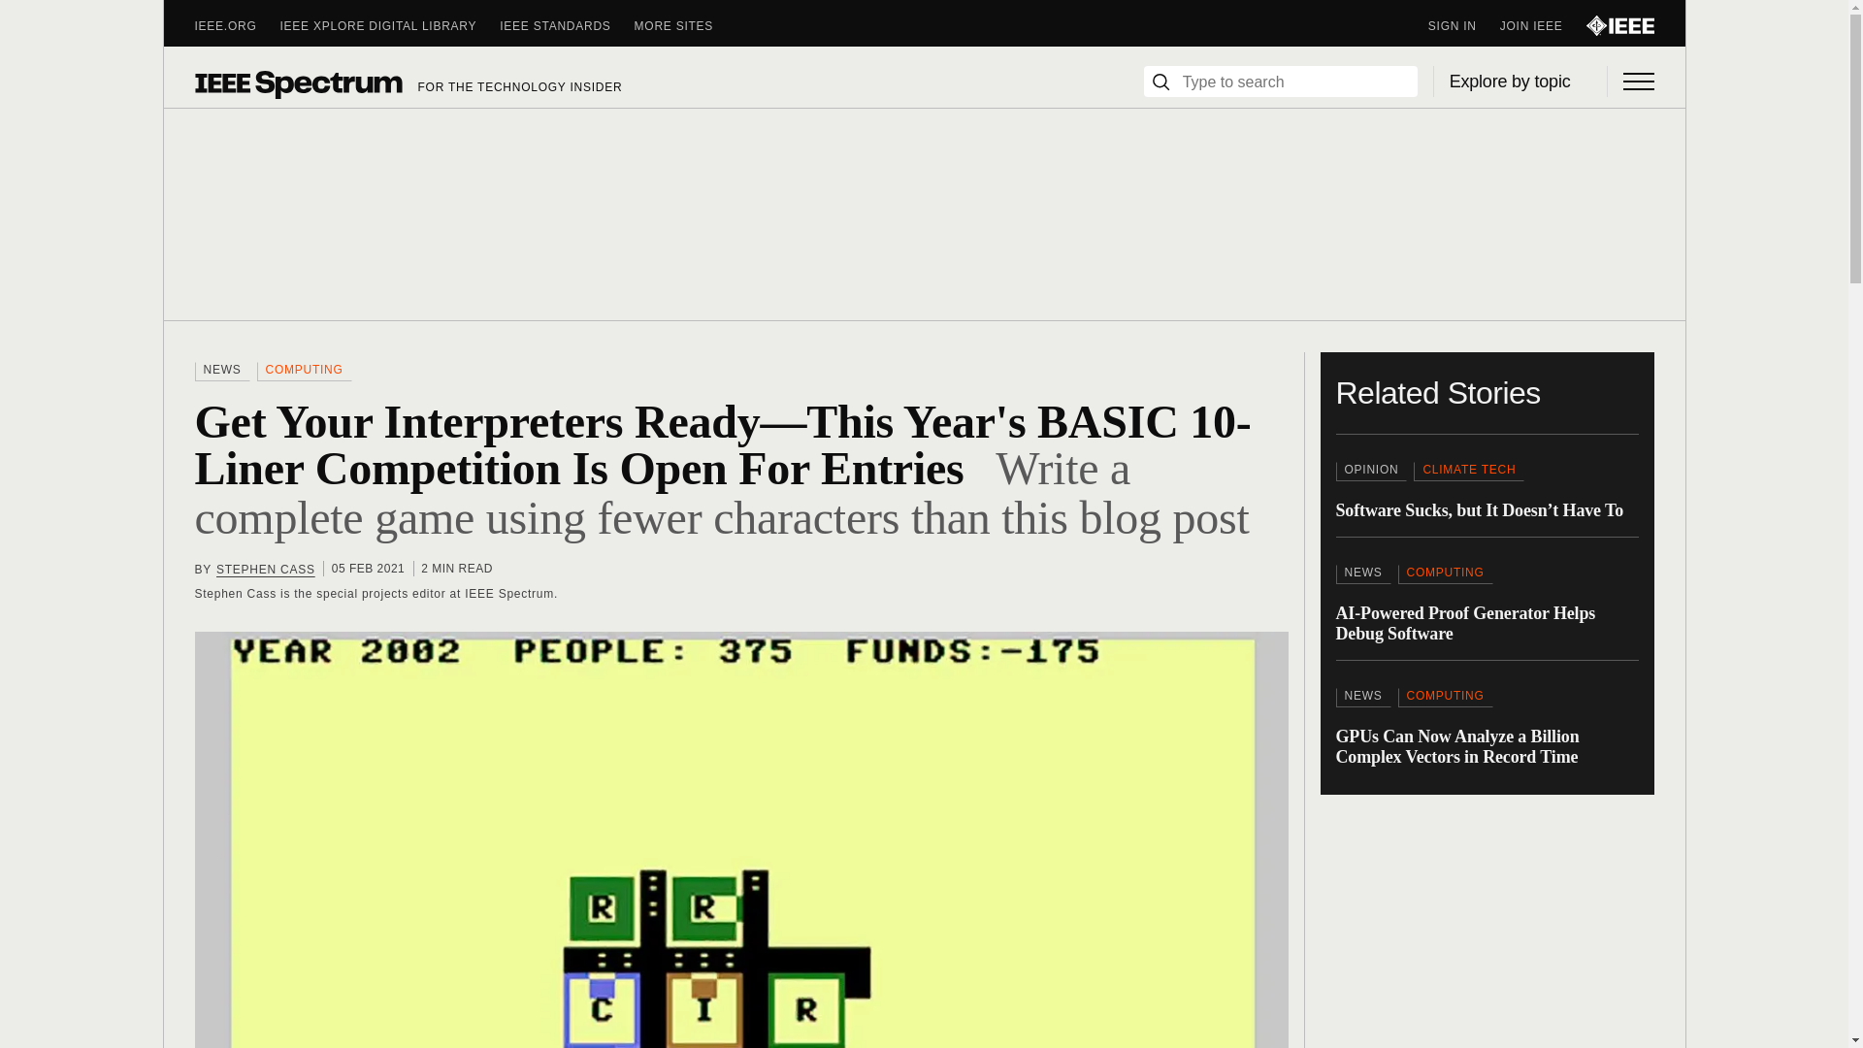  What do you see at coordinates (390, 25) in the screenshot?
I see `IEEE XPLORE DIGITAL LIBRARY` at bounding box center [390, 25].